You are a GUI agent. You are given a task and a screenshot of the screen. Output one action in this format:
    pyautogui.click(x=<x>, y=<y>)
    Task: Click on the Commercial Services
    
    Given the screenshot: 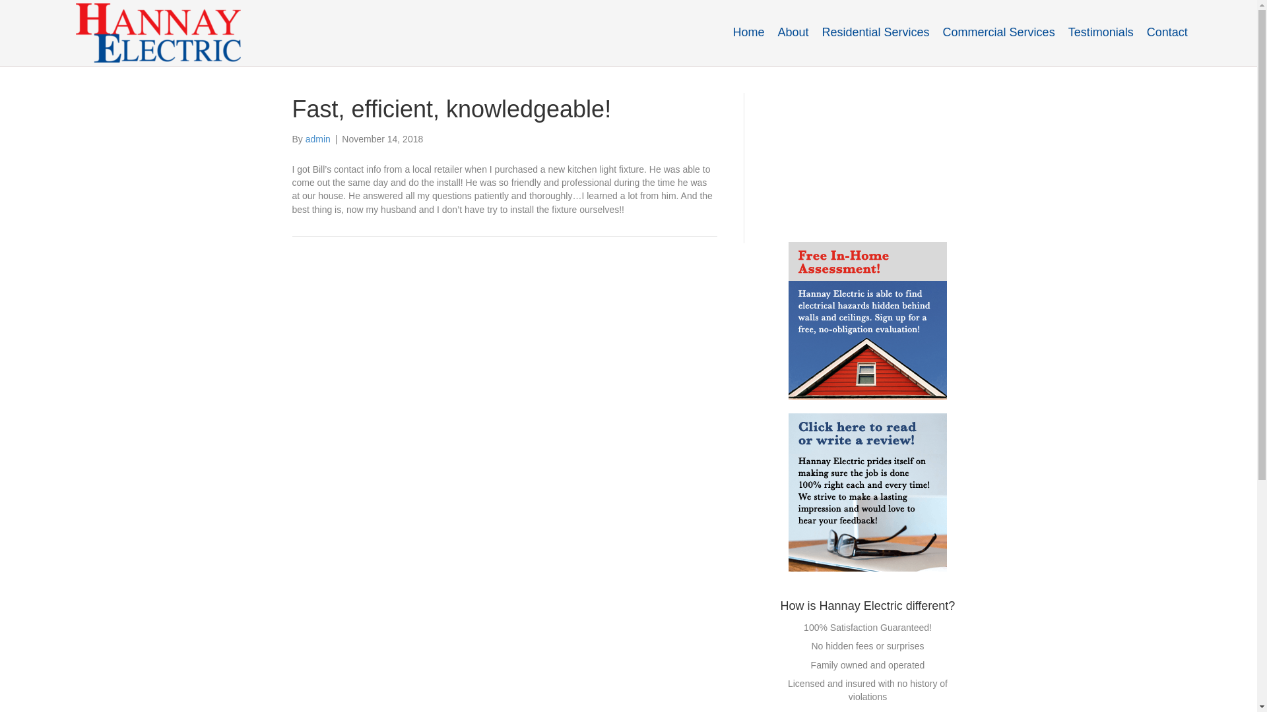 What is the action you would take?
    pyautogui.click(x=998, y=32)
    